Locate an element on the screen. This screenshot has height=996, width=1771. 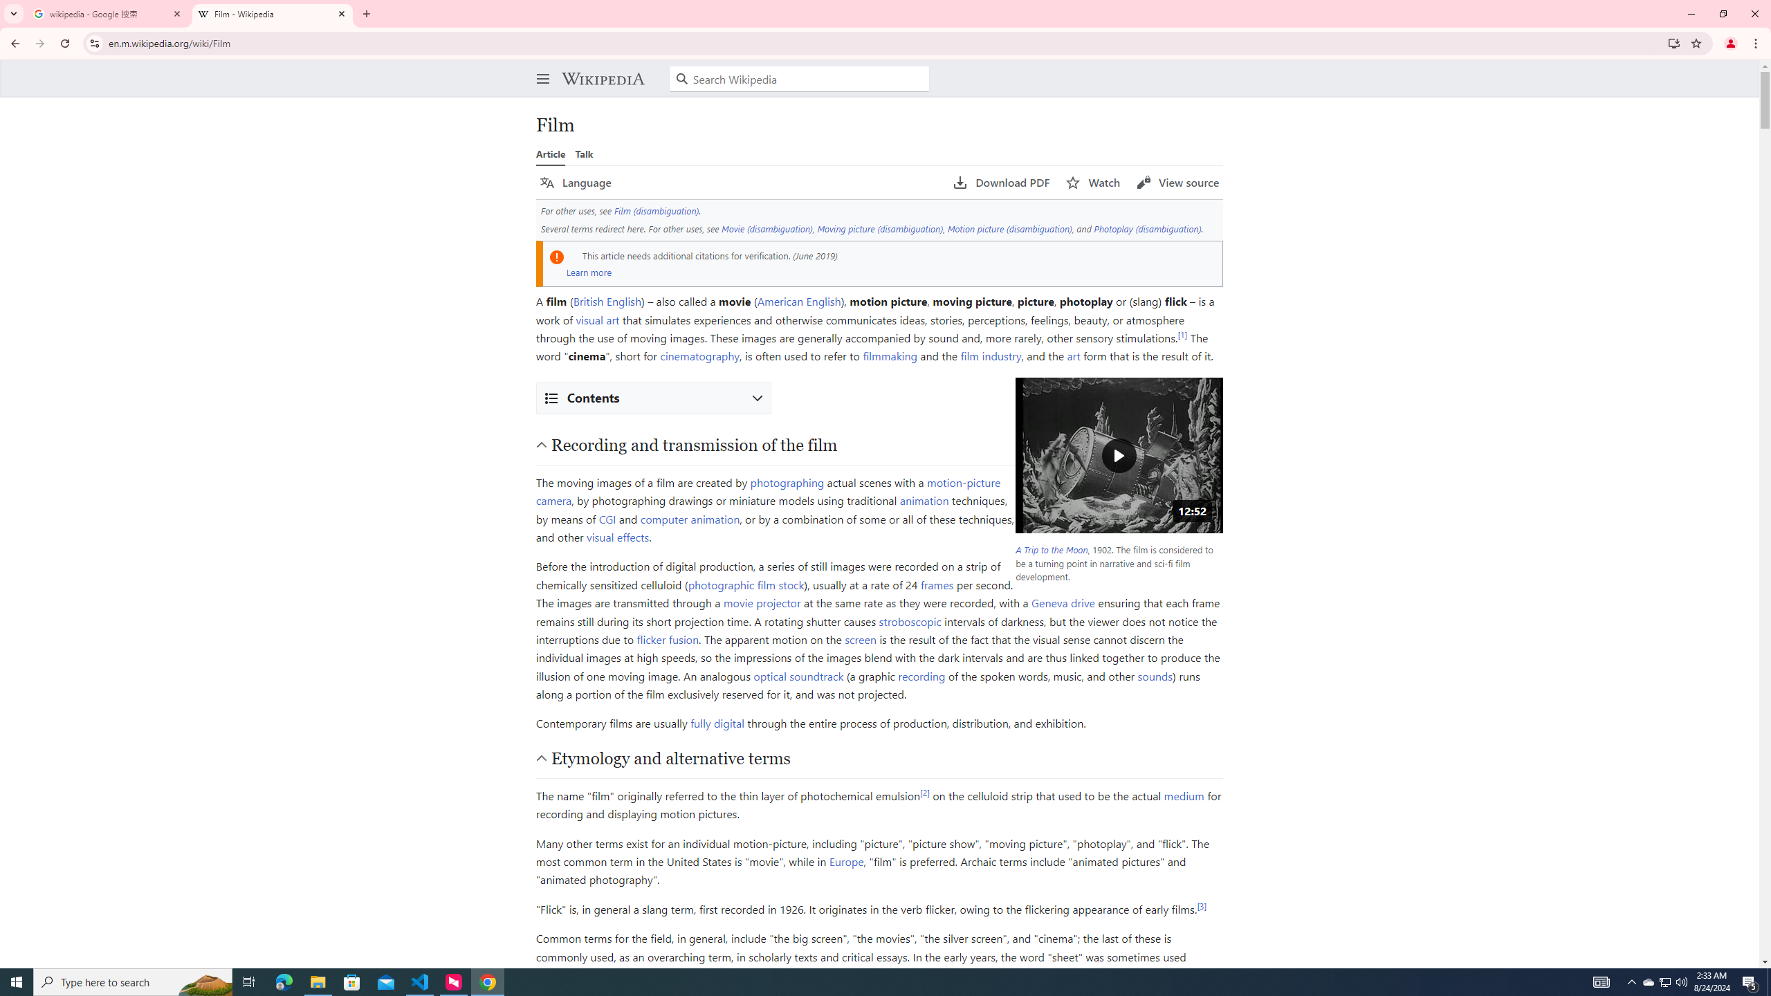
British English is located at coordinates (606, 301).